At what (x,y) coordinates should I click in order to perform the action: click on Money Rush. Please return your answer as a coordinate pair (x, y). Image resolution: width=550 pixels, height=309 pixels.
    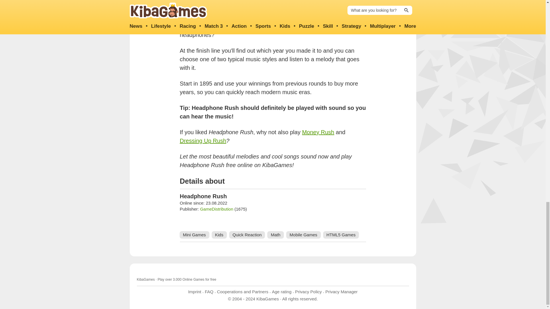
    Looking at the image, I should click on (318, 132).